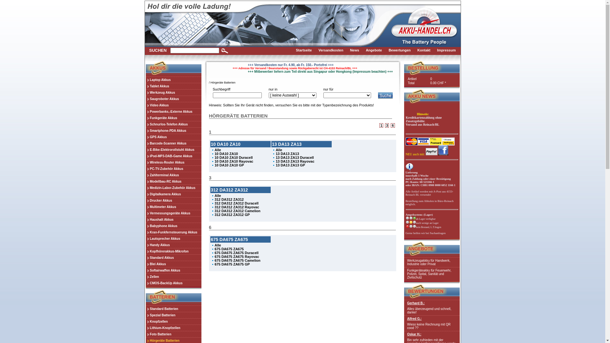 This screenshot has width=610, height=343. I want to click on Alle, so click(218, 196).